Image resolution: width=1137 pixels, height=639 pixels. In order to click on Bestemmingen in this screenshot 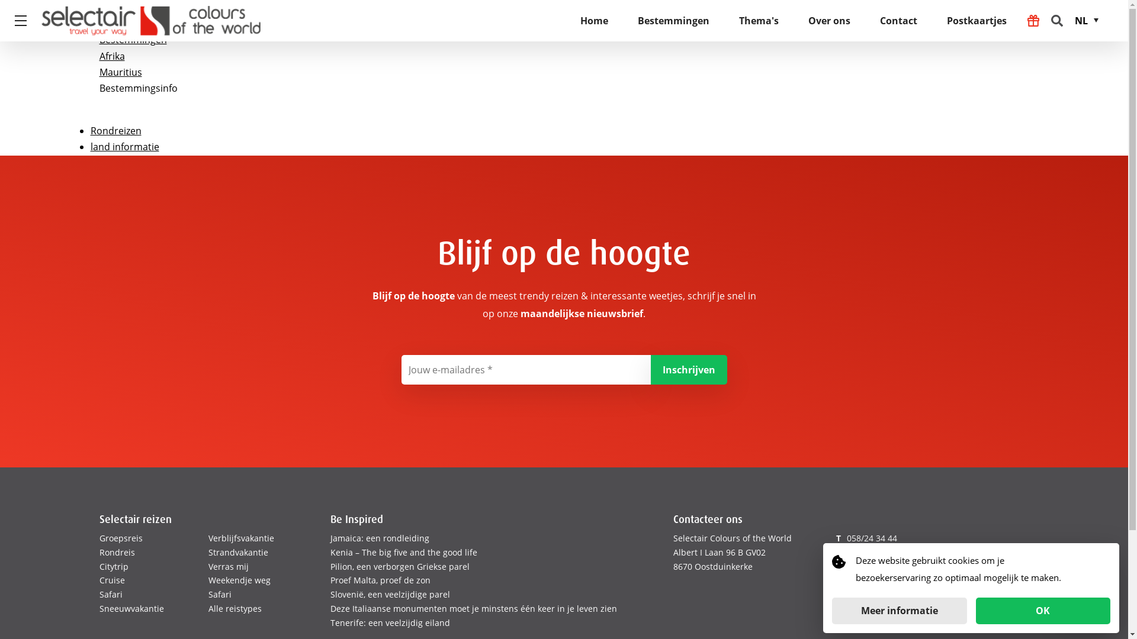, I will do `click(674, 21)`.